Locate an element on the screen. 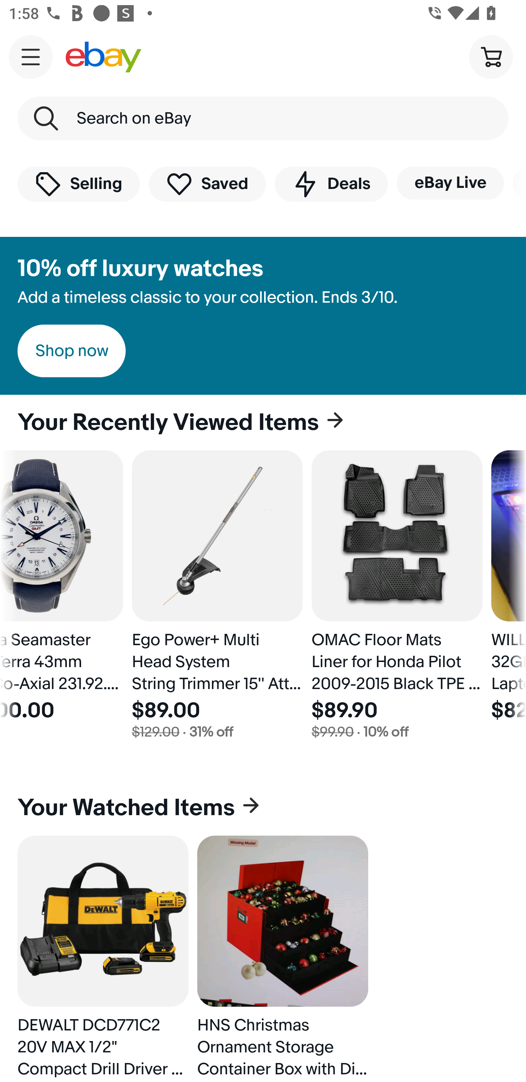  Main navigation, open is located at coordinates (31, 57).